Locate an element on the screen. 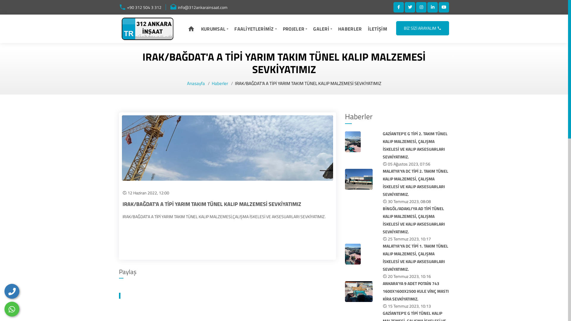 The height and width of the screenshot is (321, 571). Haberler is located at coordinates (359, 117).